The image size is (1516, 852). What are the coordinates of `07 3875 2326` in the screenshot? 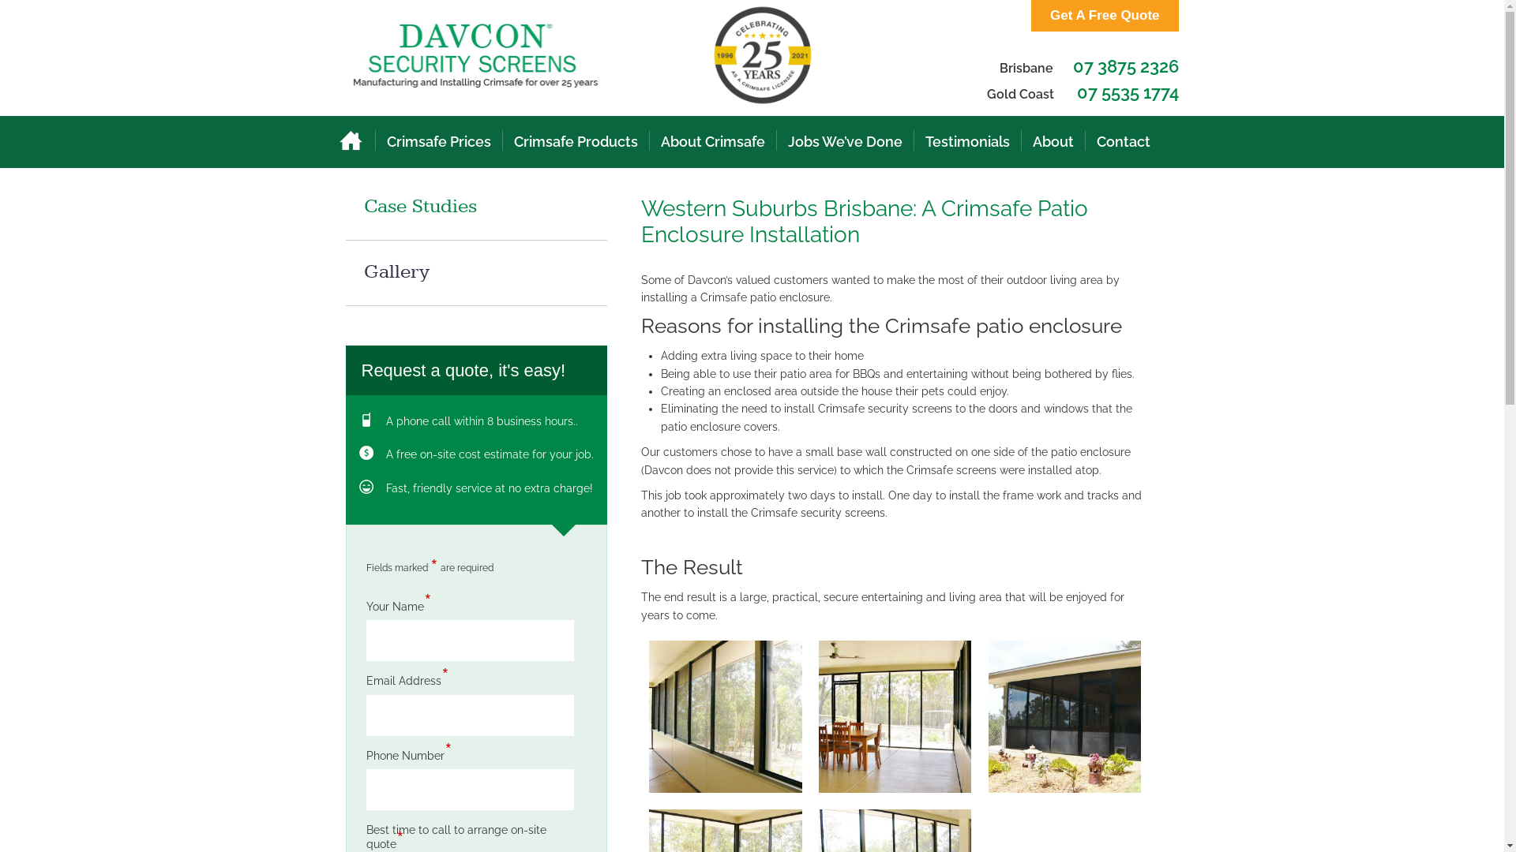 It's located at (1125, 66).